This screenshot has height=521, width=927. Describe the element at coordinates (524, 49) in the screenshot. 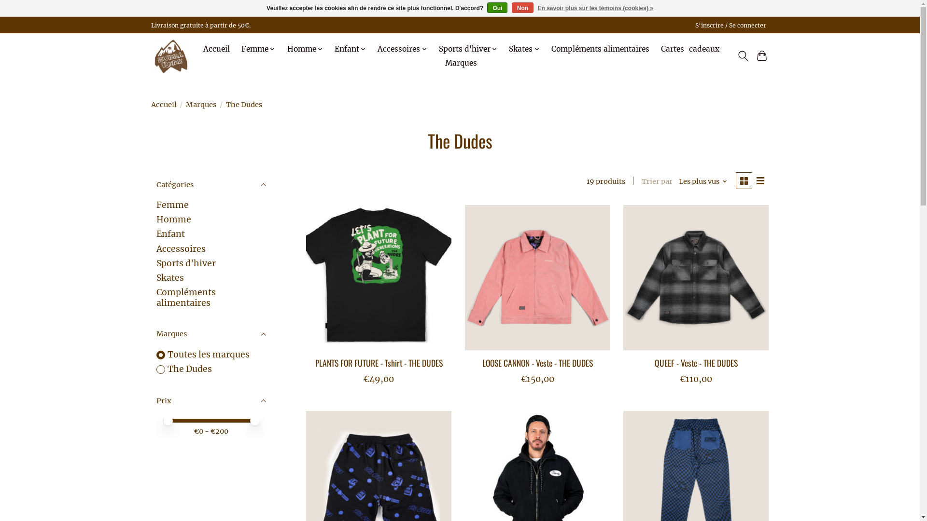

I see `Skates` at that location.